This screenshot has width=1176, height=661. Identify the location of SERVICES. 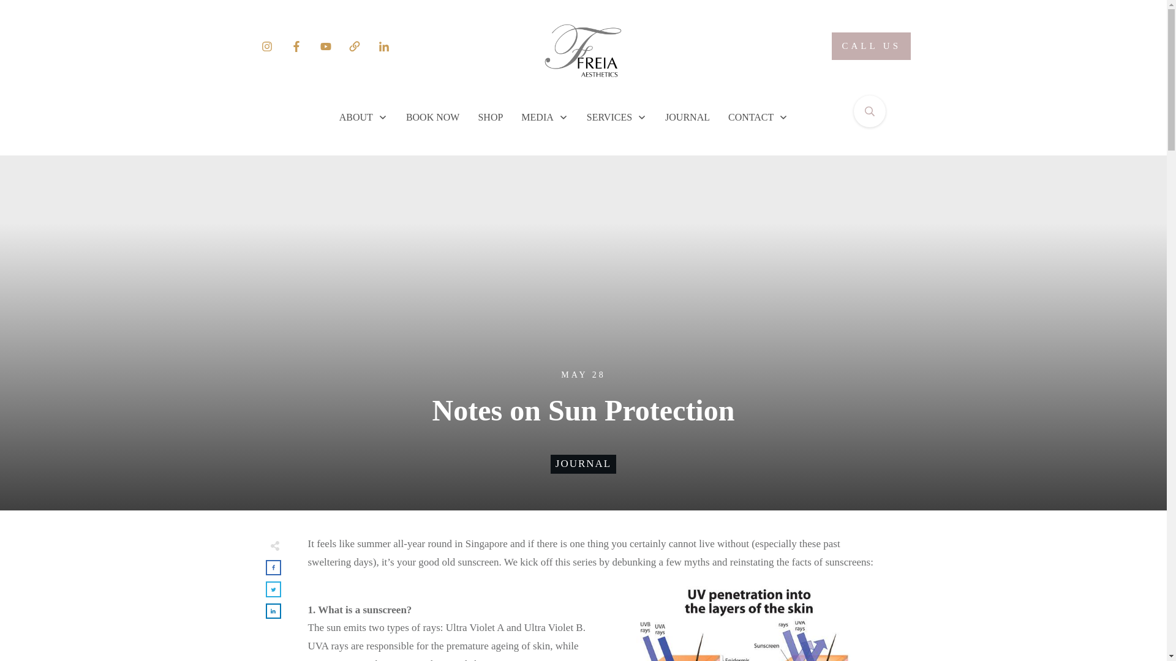
(617, 118).